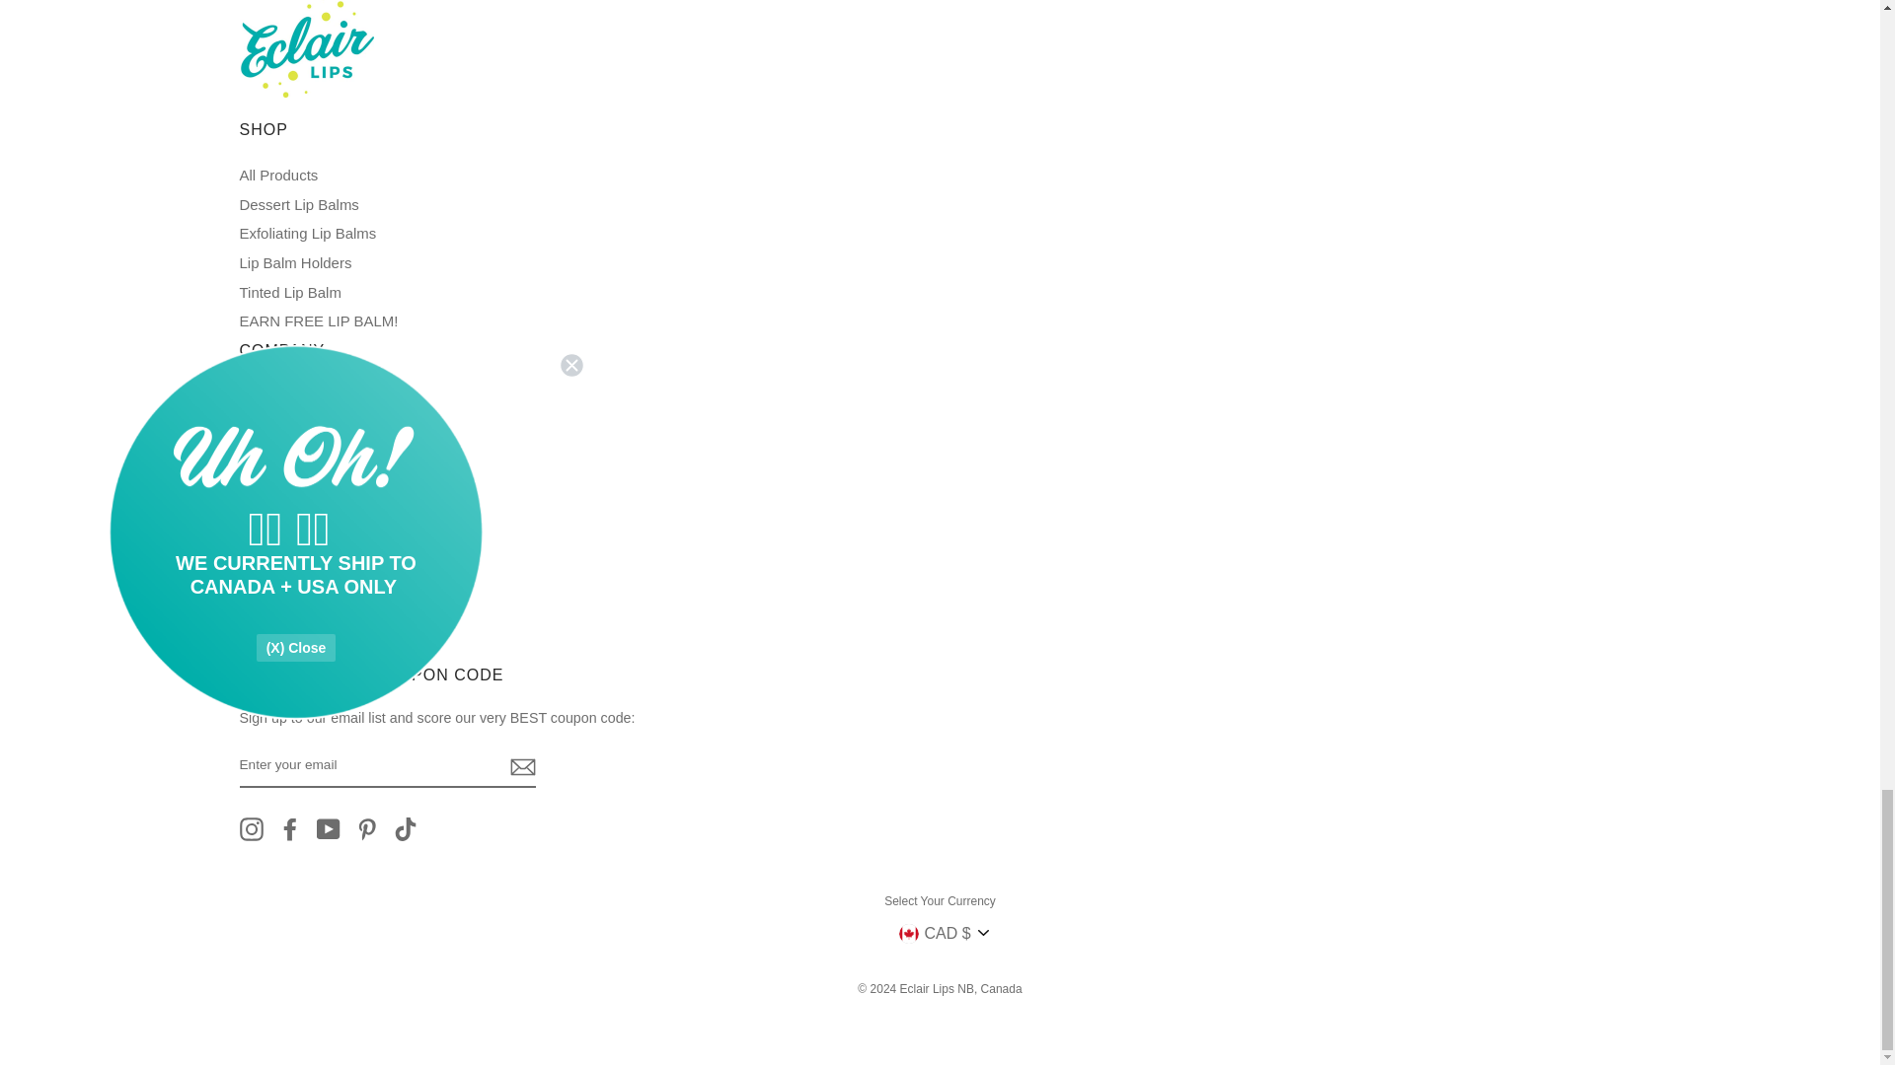  What do you see at coordinates (290, 829) in the screenshot?
I see `Eclair Lips on Facebook` at bounding box center [290, 829].